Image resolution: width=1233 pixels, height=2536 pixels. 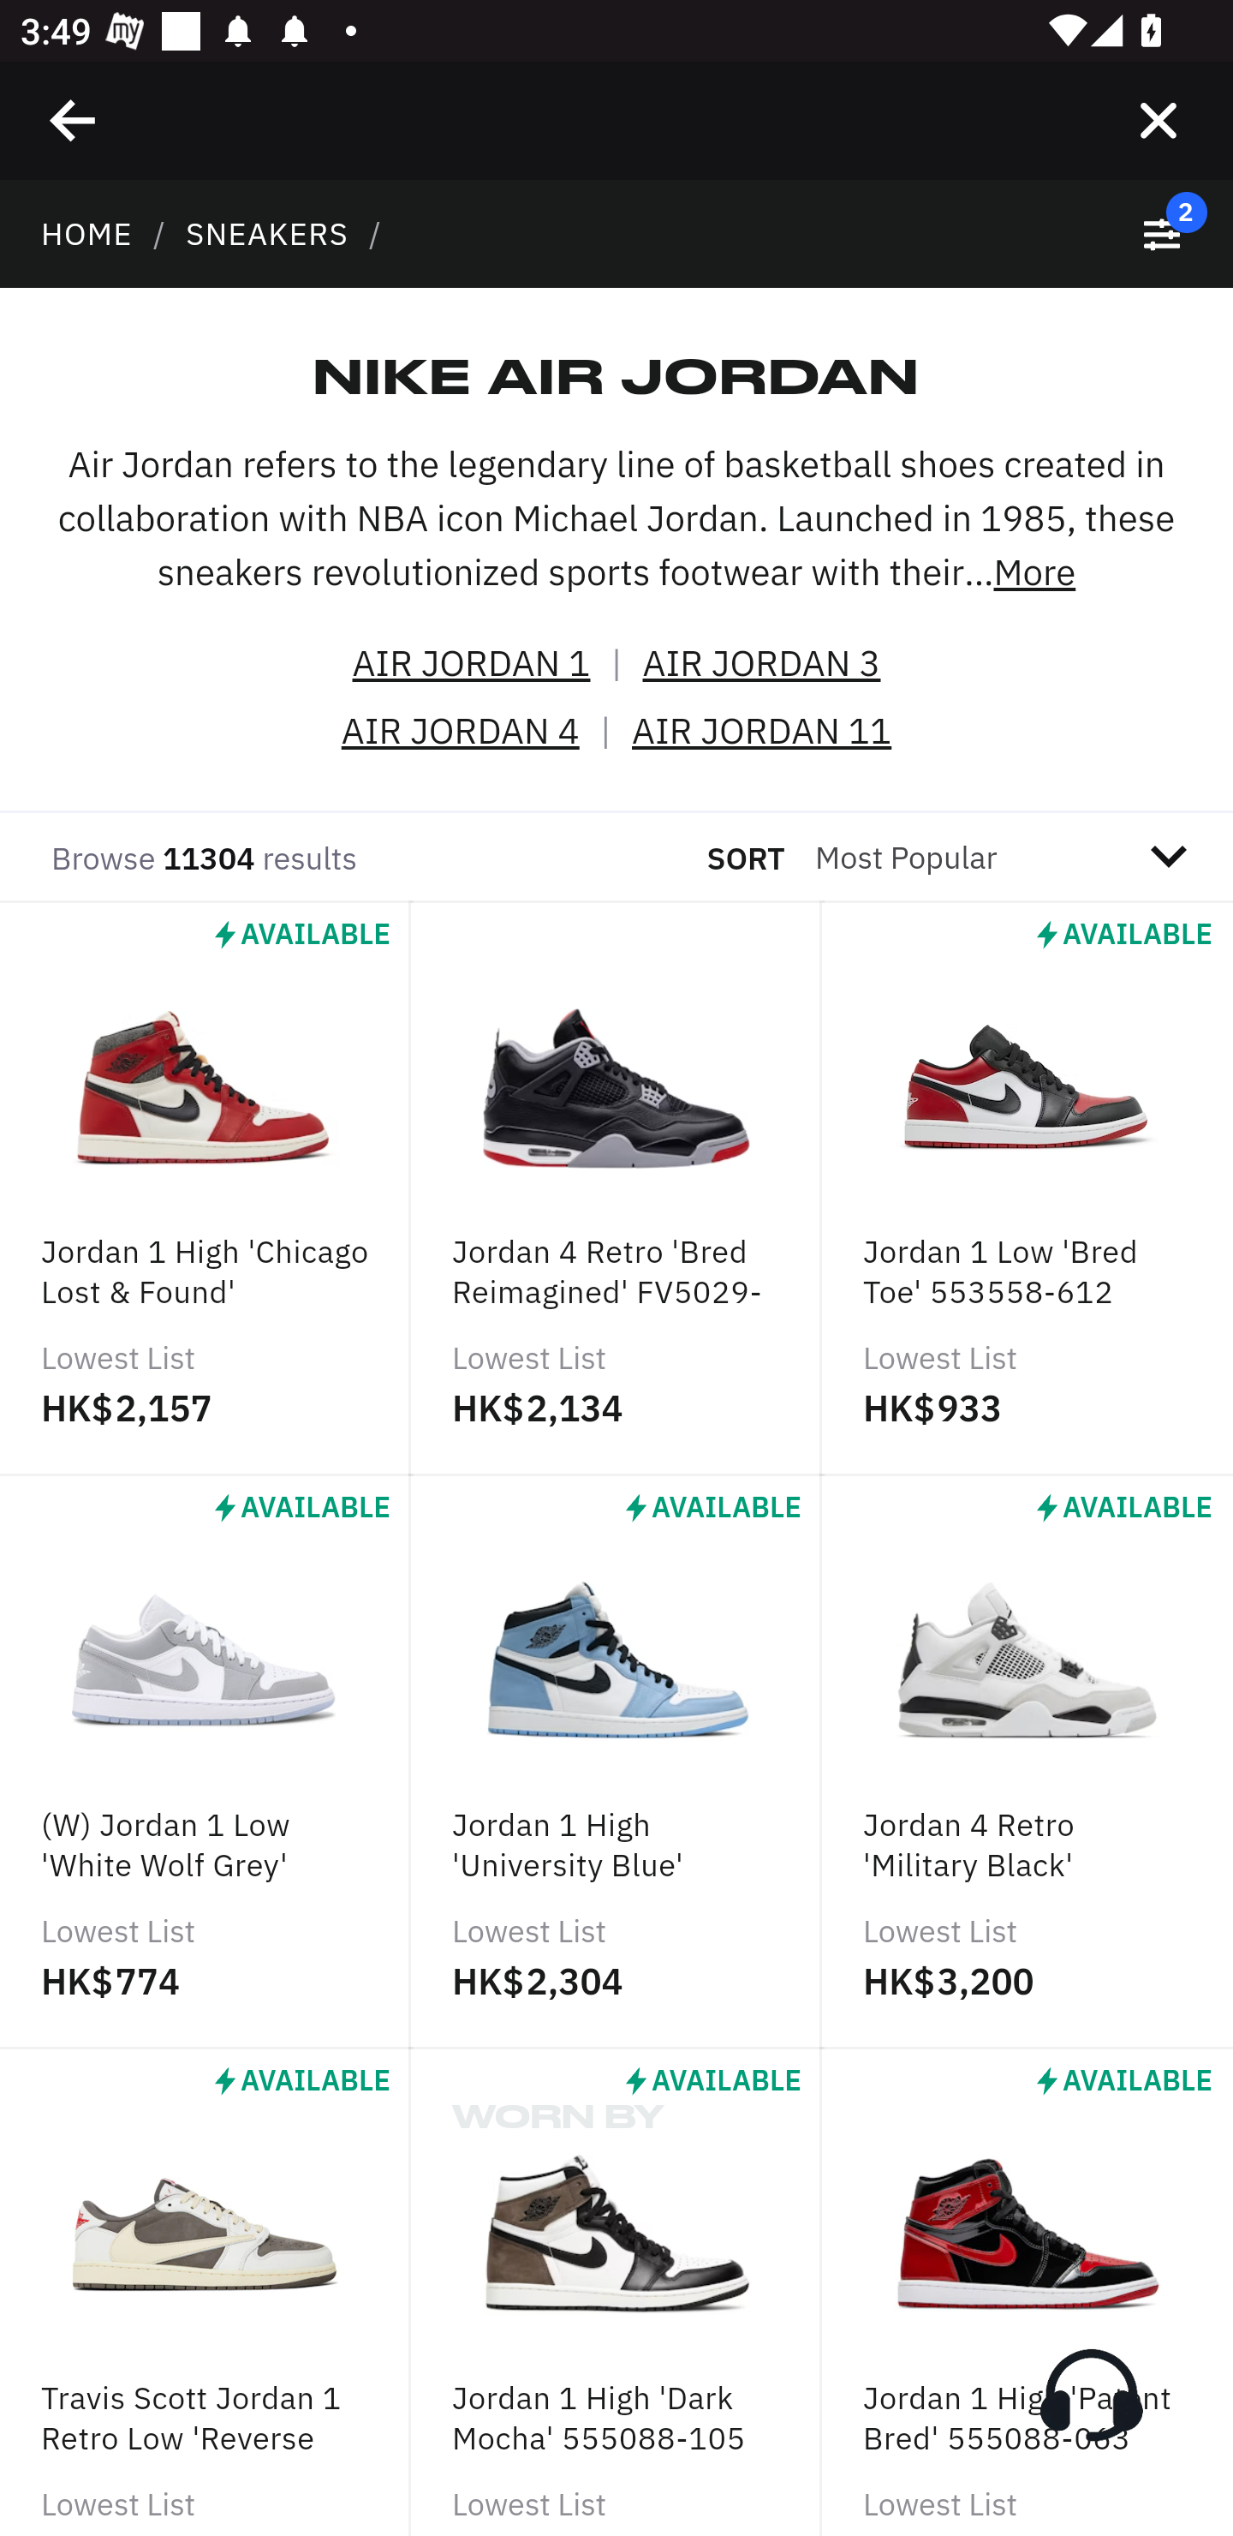 I want to click on 2, so click(x=1172, y=235).